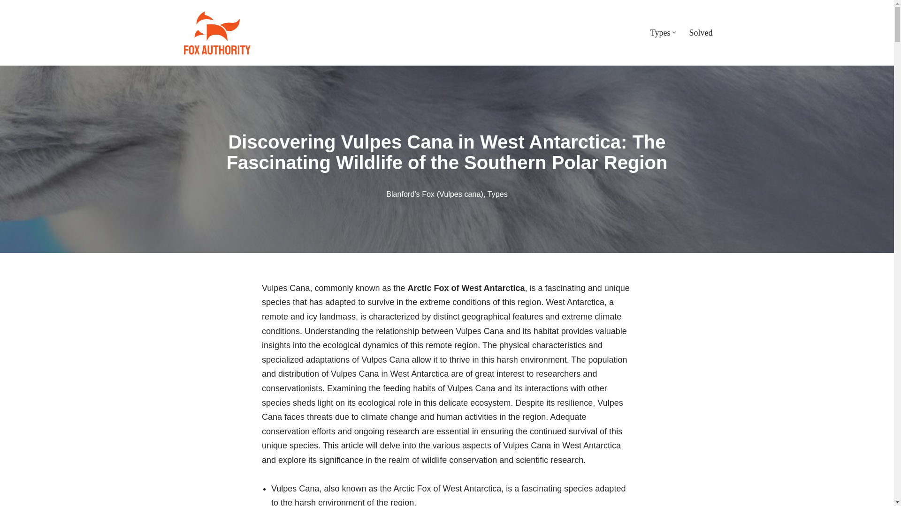  What do you see at coordinates (701, 33) in the screenshot?
I see `Solved` at bounding box center [701, 33].